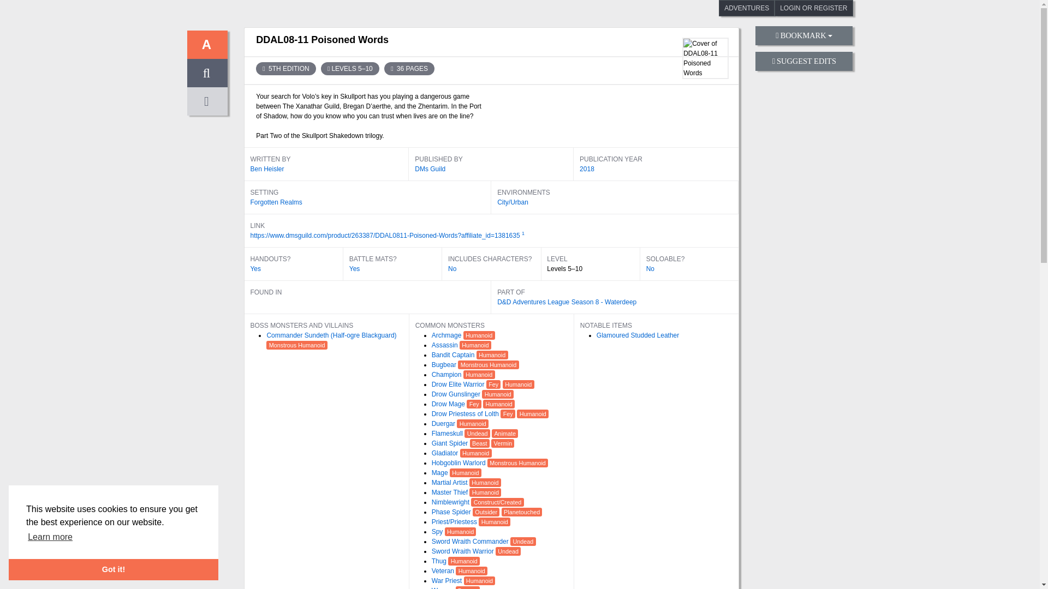  Describe the element at coordinates (449, 434) in the screenshot. I see `Flameskull` at that location.